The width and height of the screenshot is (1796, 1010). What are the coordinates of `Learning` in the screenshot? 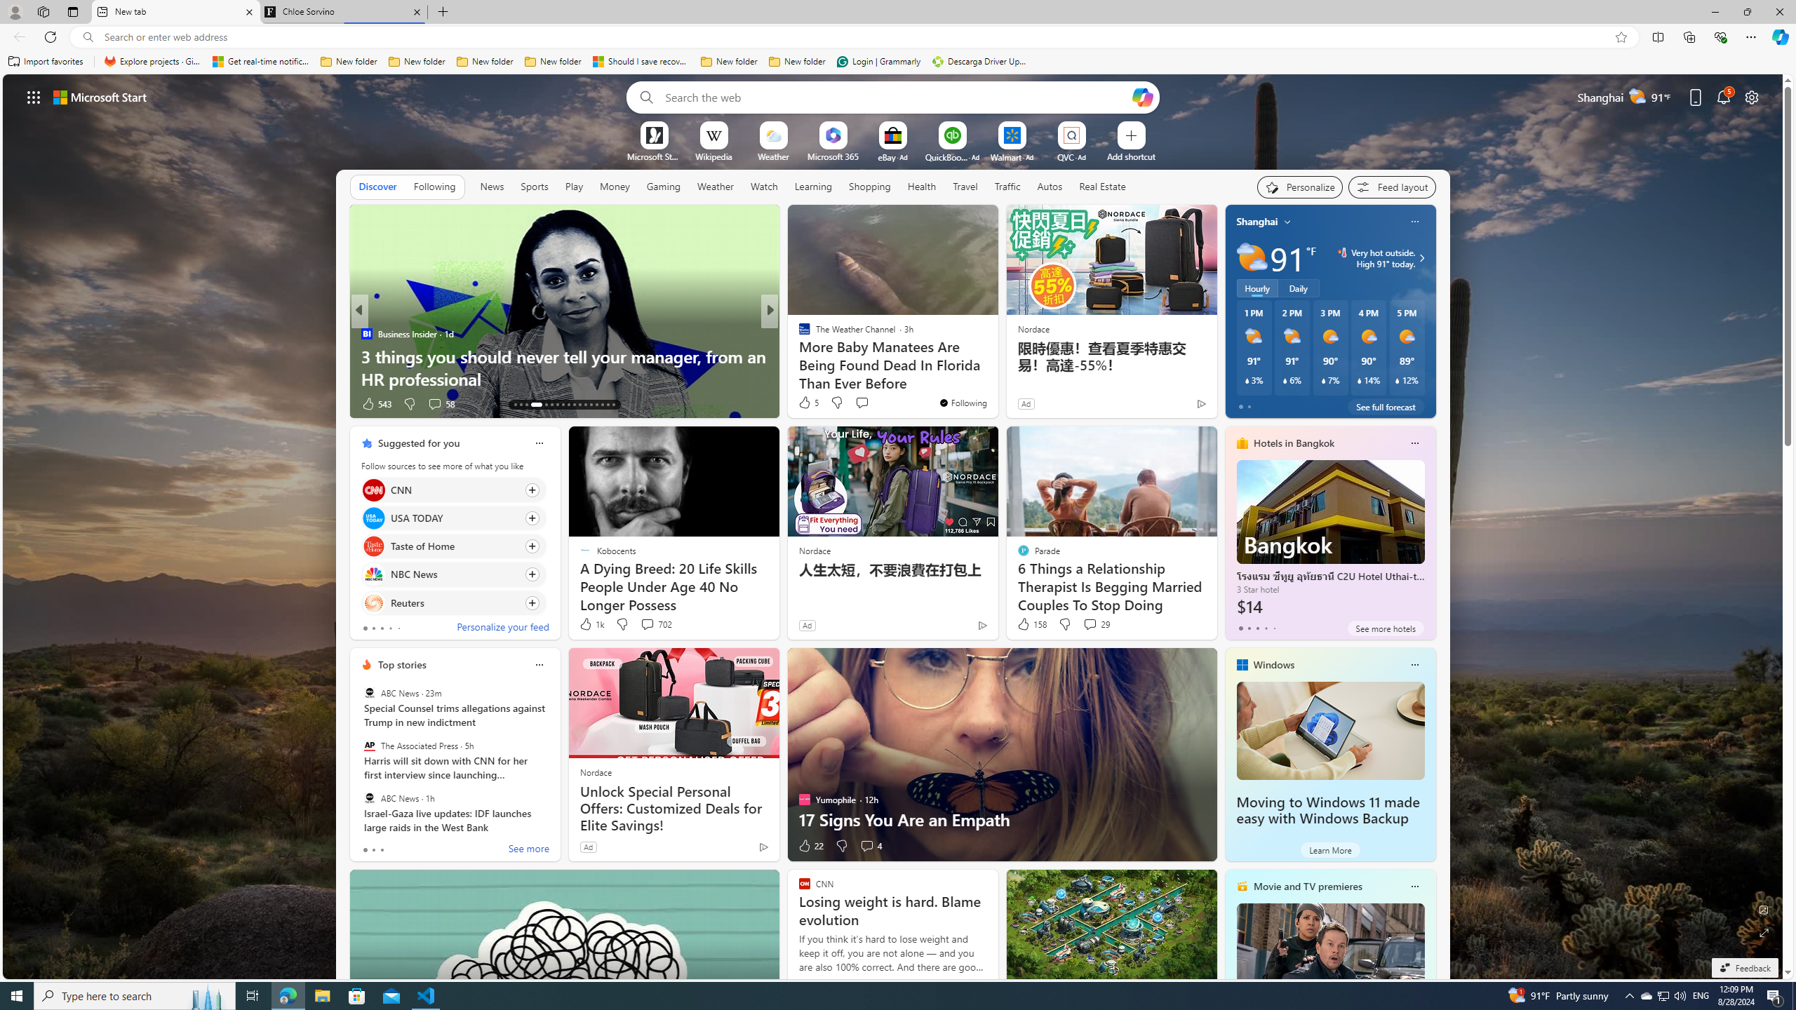 It's located at (814, 187).